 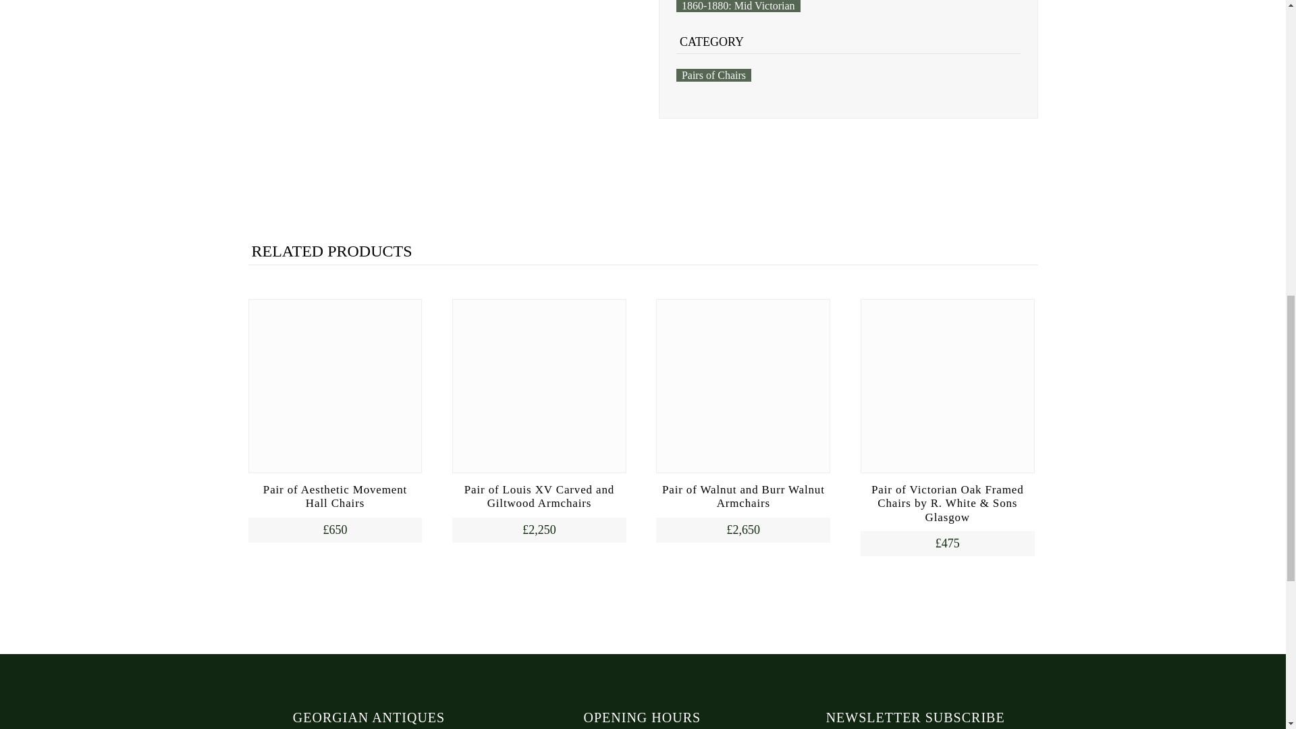 I want to click on P1284258.jpg, so click(x=400, y=148).